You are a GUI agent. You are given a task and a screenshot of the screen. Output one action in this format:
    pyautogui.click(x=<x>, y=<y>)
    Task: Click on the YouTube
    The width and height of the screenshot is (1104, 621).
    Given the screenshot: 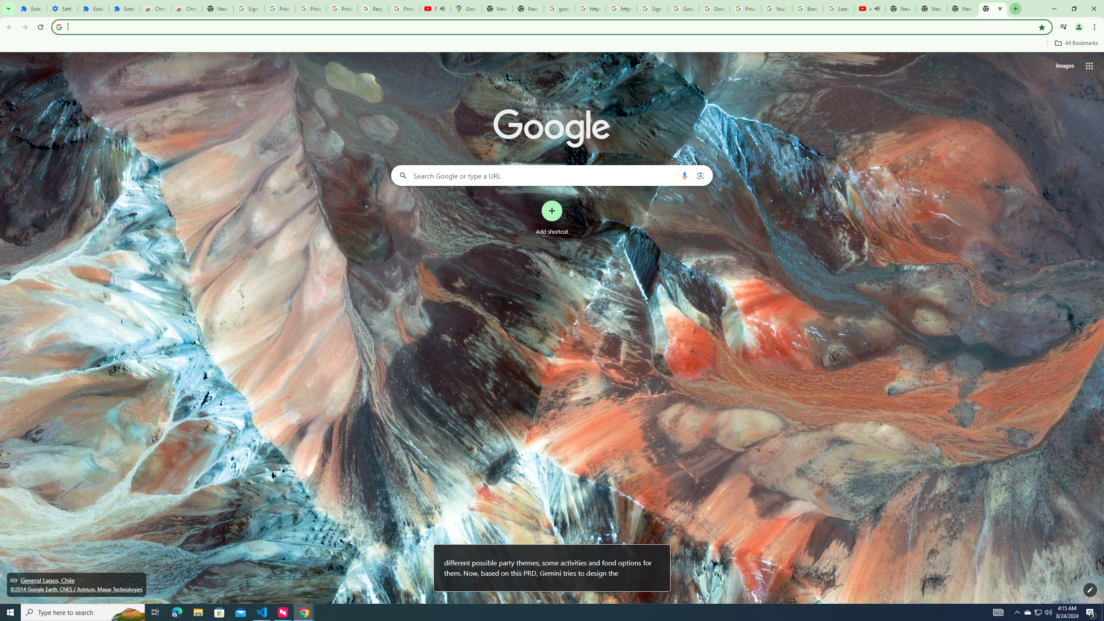 What is the action you would take?
    pyautogui.click(x=776, y=9)
    